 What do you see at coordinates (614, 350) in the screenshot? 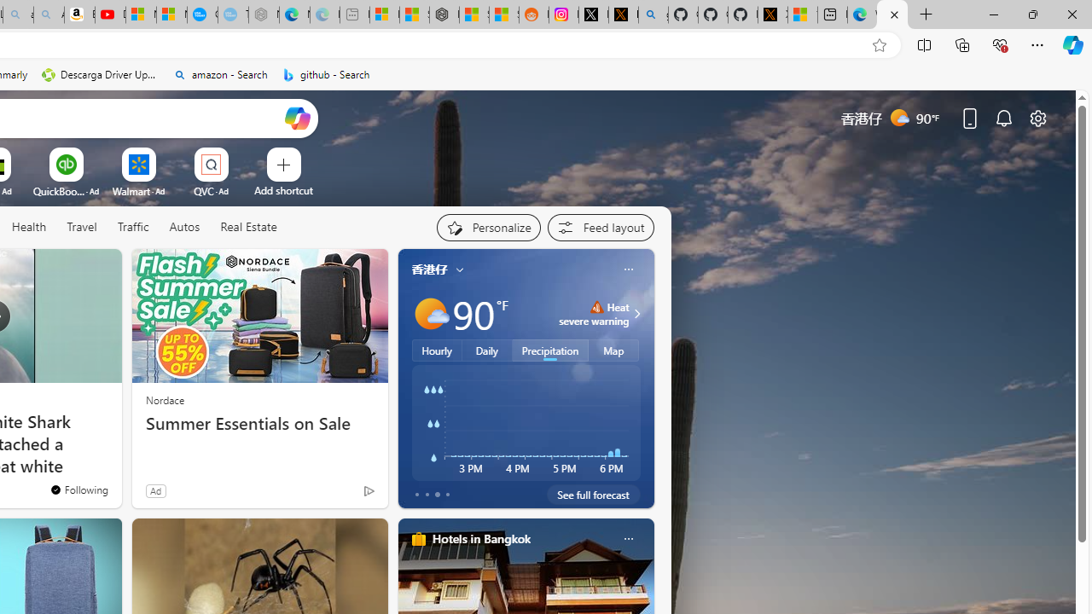
I see `Map` at bounding box center [614, 350].